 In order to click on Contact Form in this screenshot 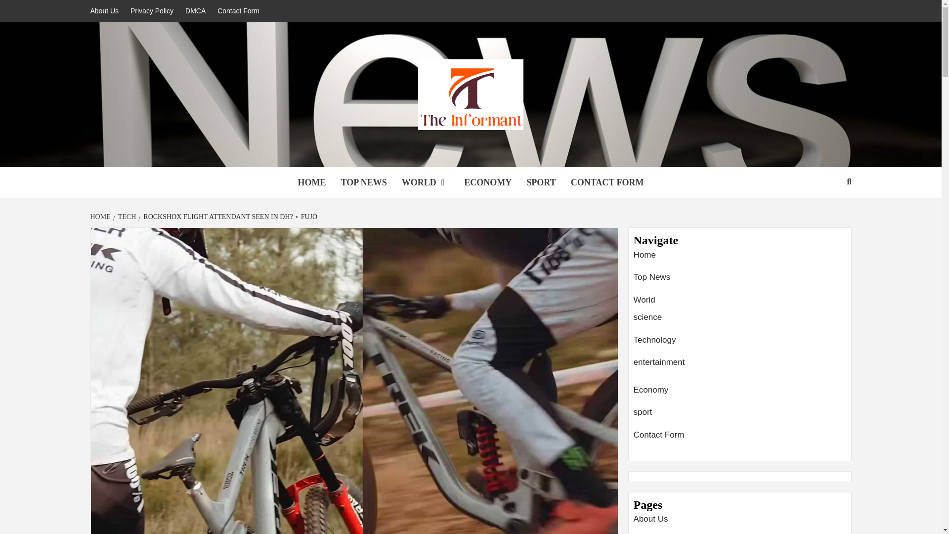, I will do `click(238, 11)`.